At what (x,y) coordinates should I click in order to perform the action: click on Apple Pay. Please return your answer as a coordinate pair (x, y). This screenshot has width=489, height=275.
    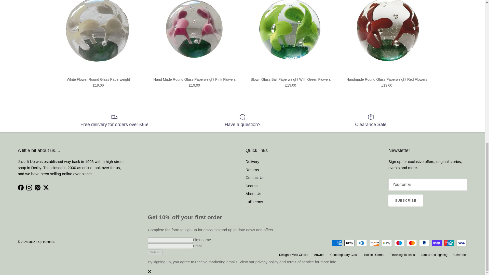
    Looking at the image, I should click on (349, 243).